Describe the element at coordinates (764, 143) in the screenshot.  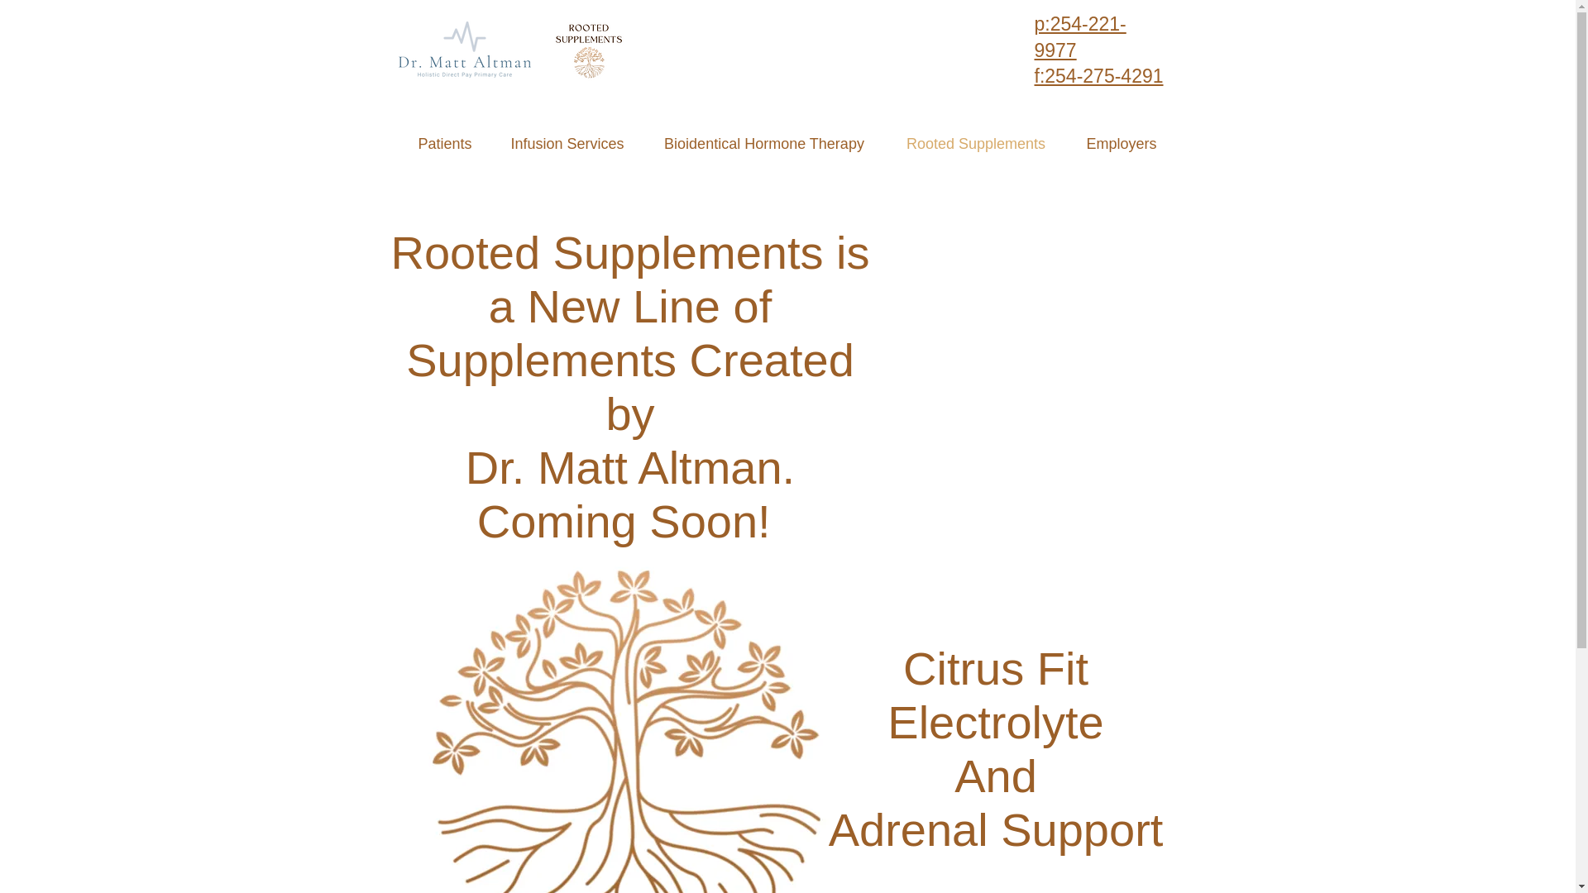
I see `Bioidentical Hormone Therapy` at that location.